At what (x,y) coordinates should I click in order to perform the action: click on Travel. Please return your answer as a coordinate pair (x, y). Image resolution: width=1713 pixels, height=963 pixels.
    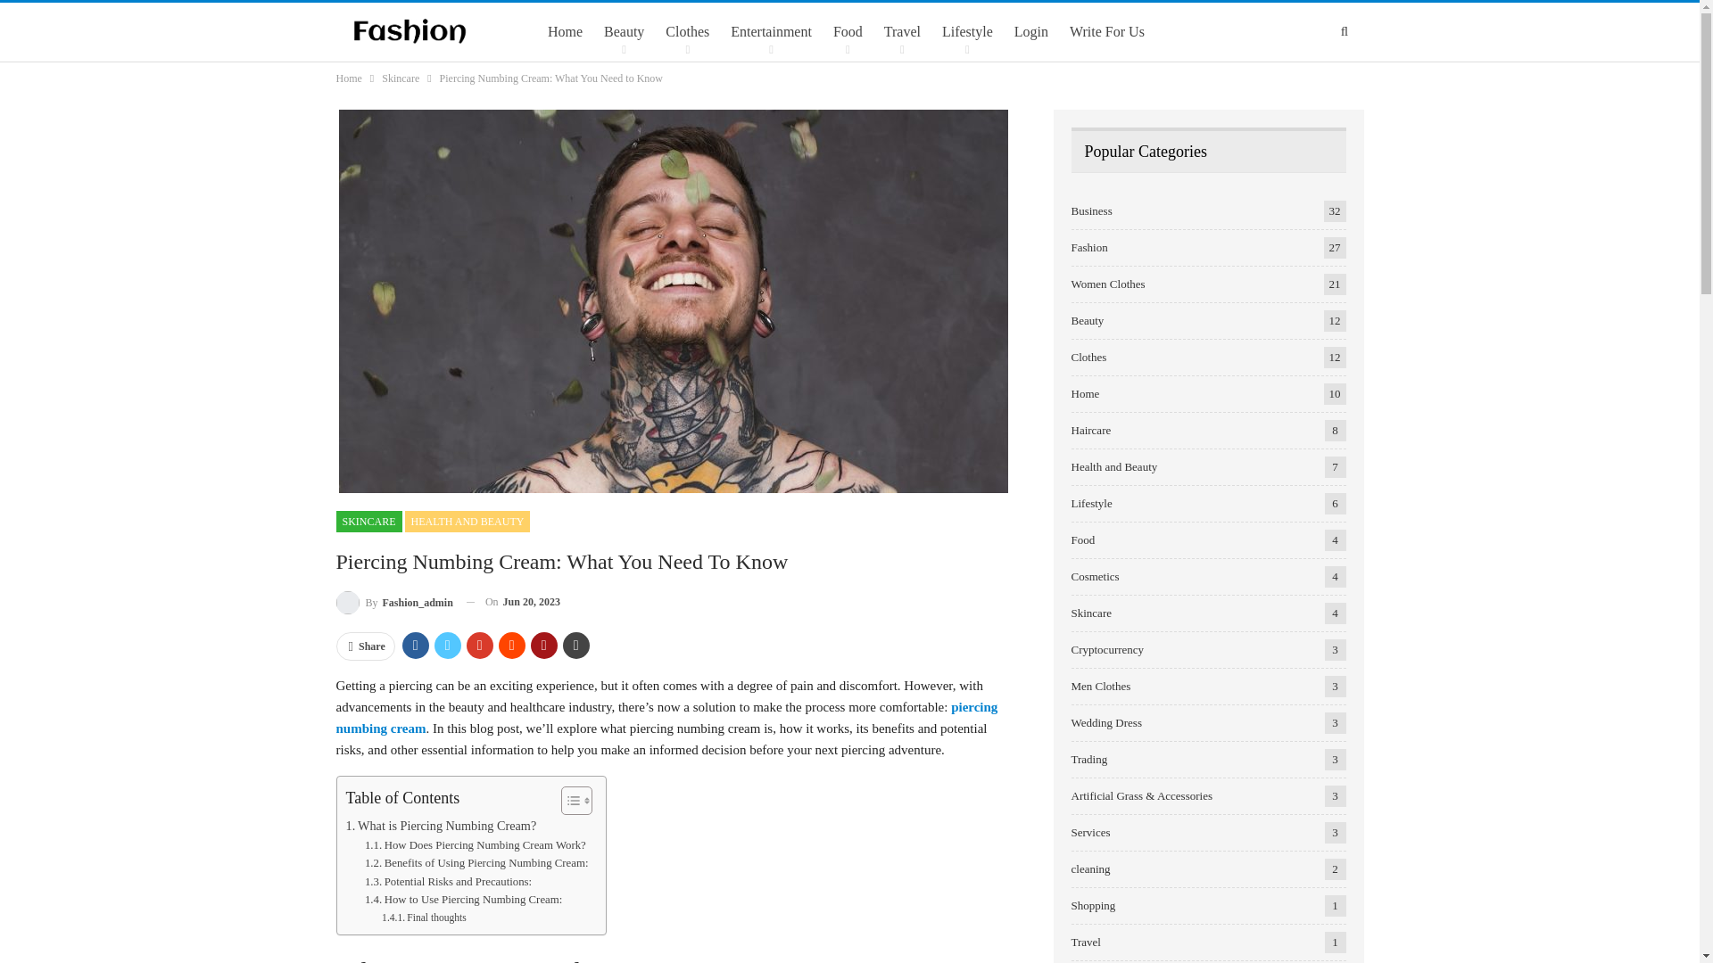
    Looking at the image, I should click on (901, 32).